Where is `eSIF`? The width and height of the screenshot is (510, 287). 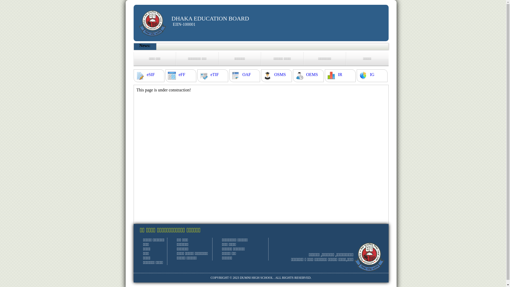
eSIF is located at coordinates (151, 75).